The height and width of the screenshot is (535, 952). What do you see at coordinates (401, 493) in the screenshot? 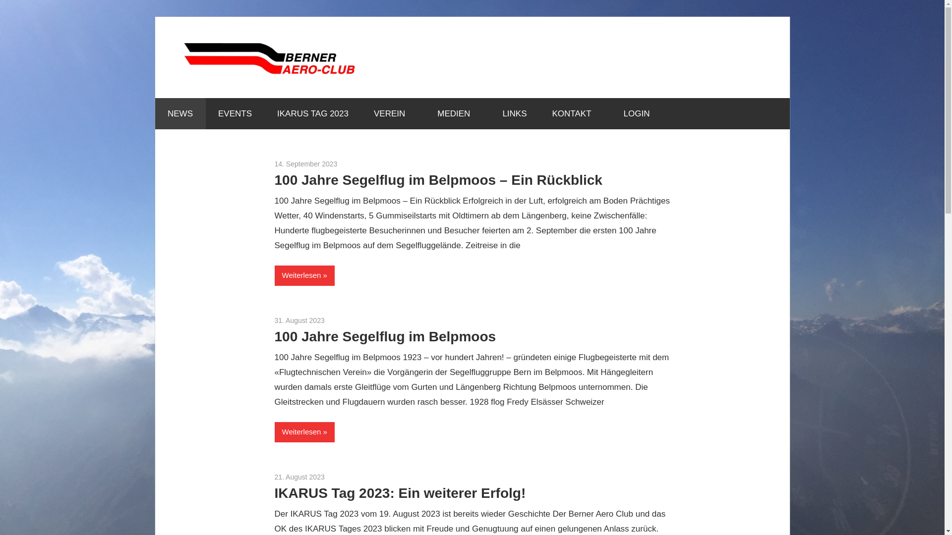
I see `IKARUS Tag 2023: Ein weiterer Erfolg!` at bounding box center [401, 493].